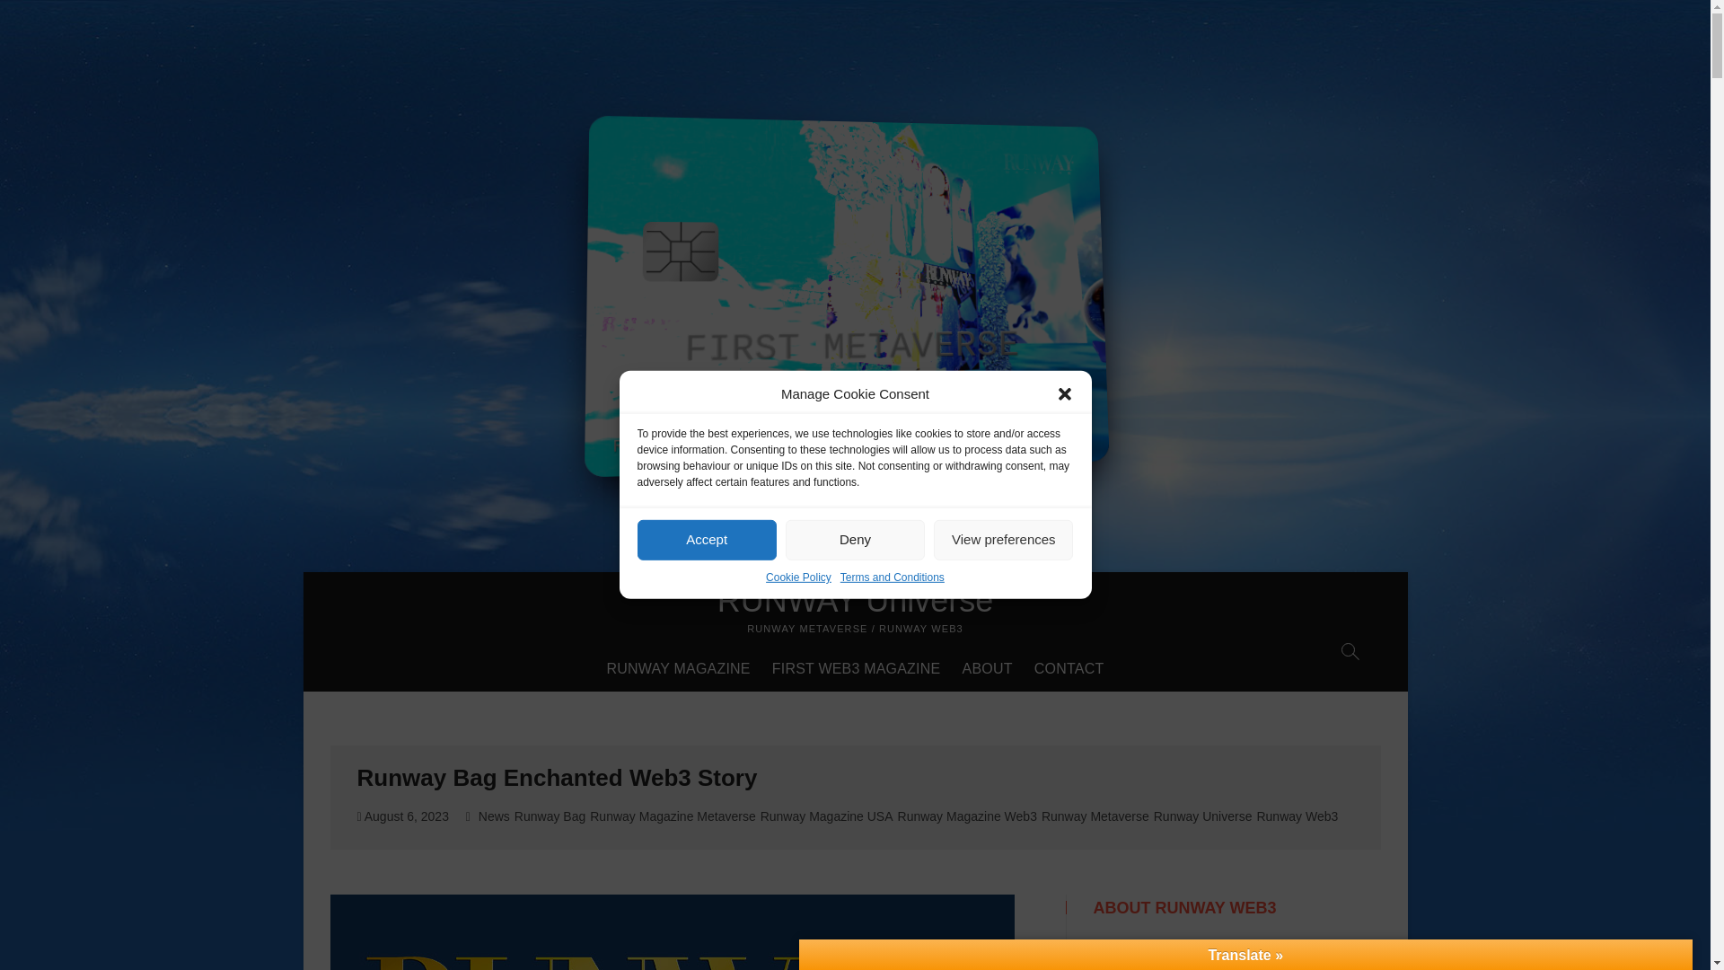 The width and height of the screenshot is (1724, 970). What do you see at coordinates (674, 818) in the screenshot?
I see `Runway Magazine Metaverse` at bounding box center [674, 818].